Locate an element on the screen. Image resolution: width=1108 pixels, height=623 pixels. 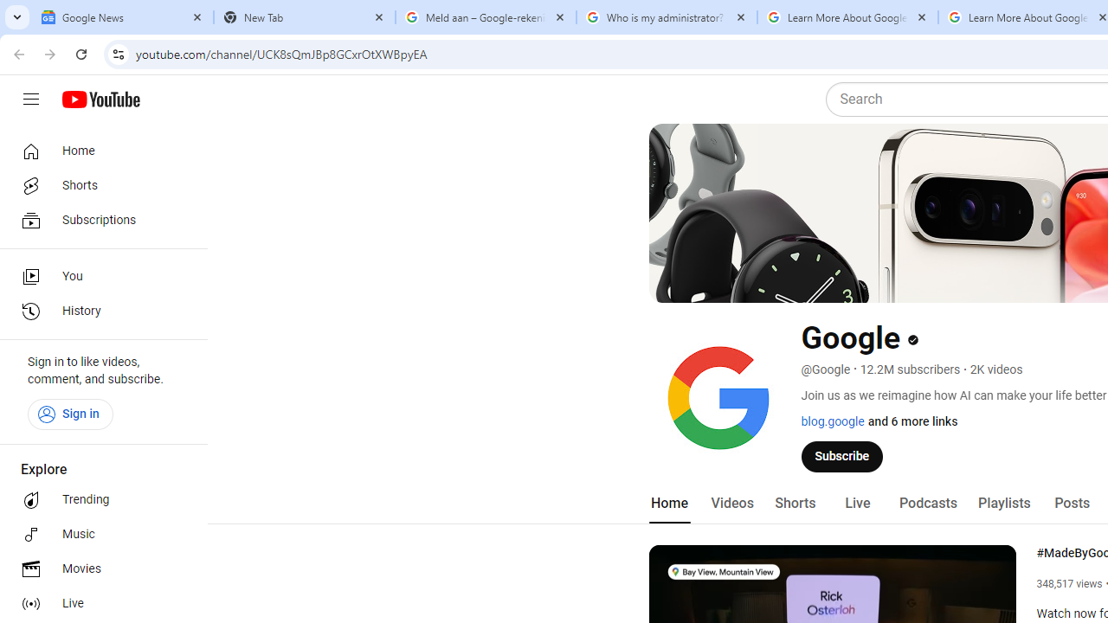
Trending is located at coordinates (99, 500).